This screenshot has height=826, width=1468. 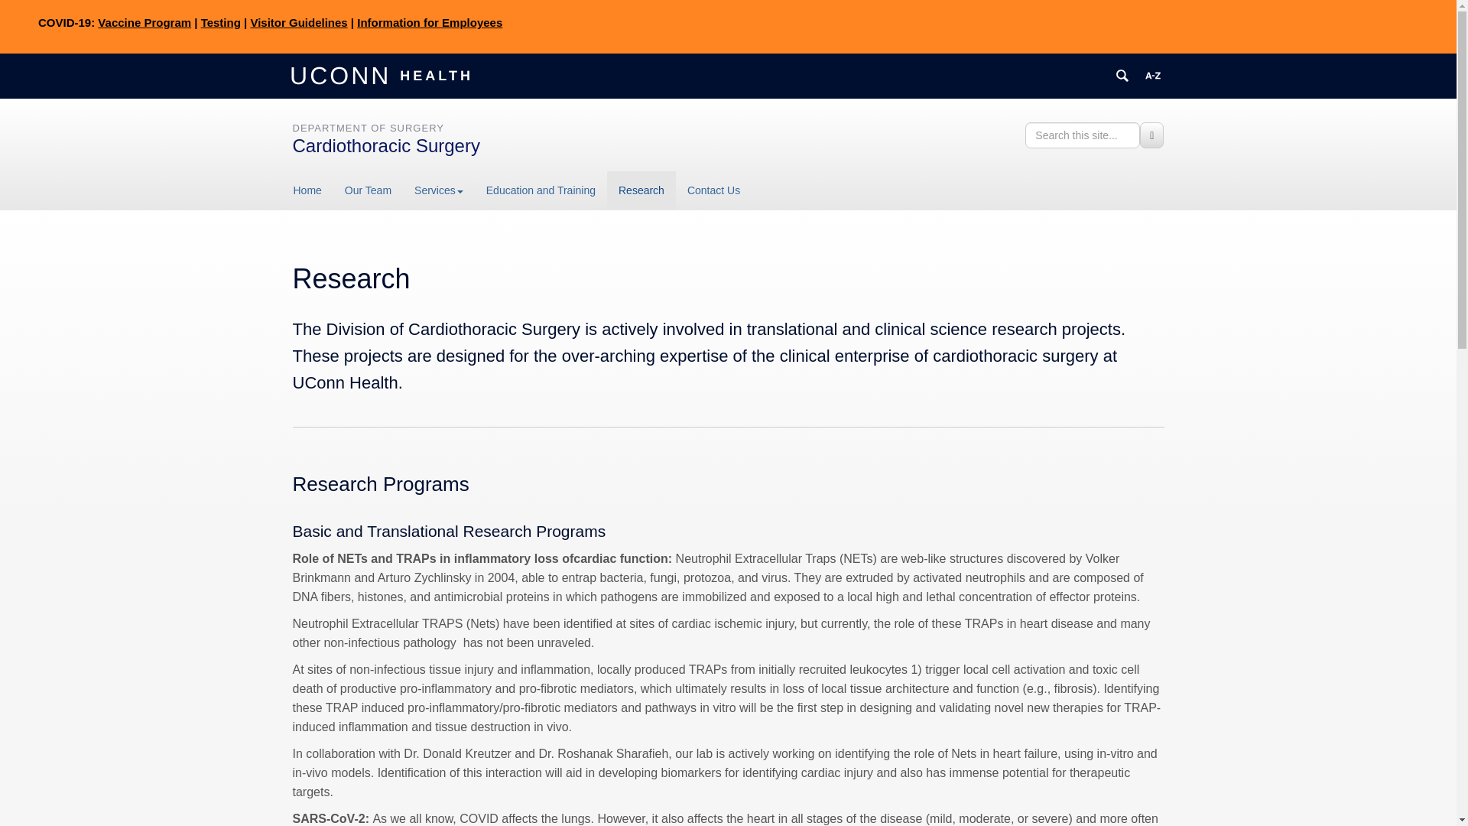 What do you see at coordinates (367, 190) in the screenshot?
I see `Our Team` at bounding box center [367, 190].